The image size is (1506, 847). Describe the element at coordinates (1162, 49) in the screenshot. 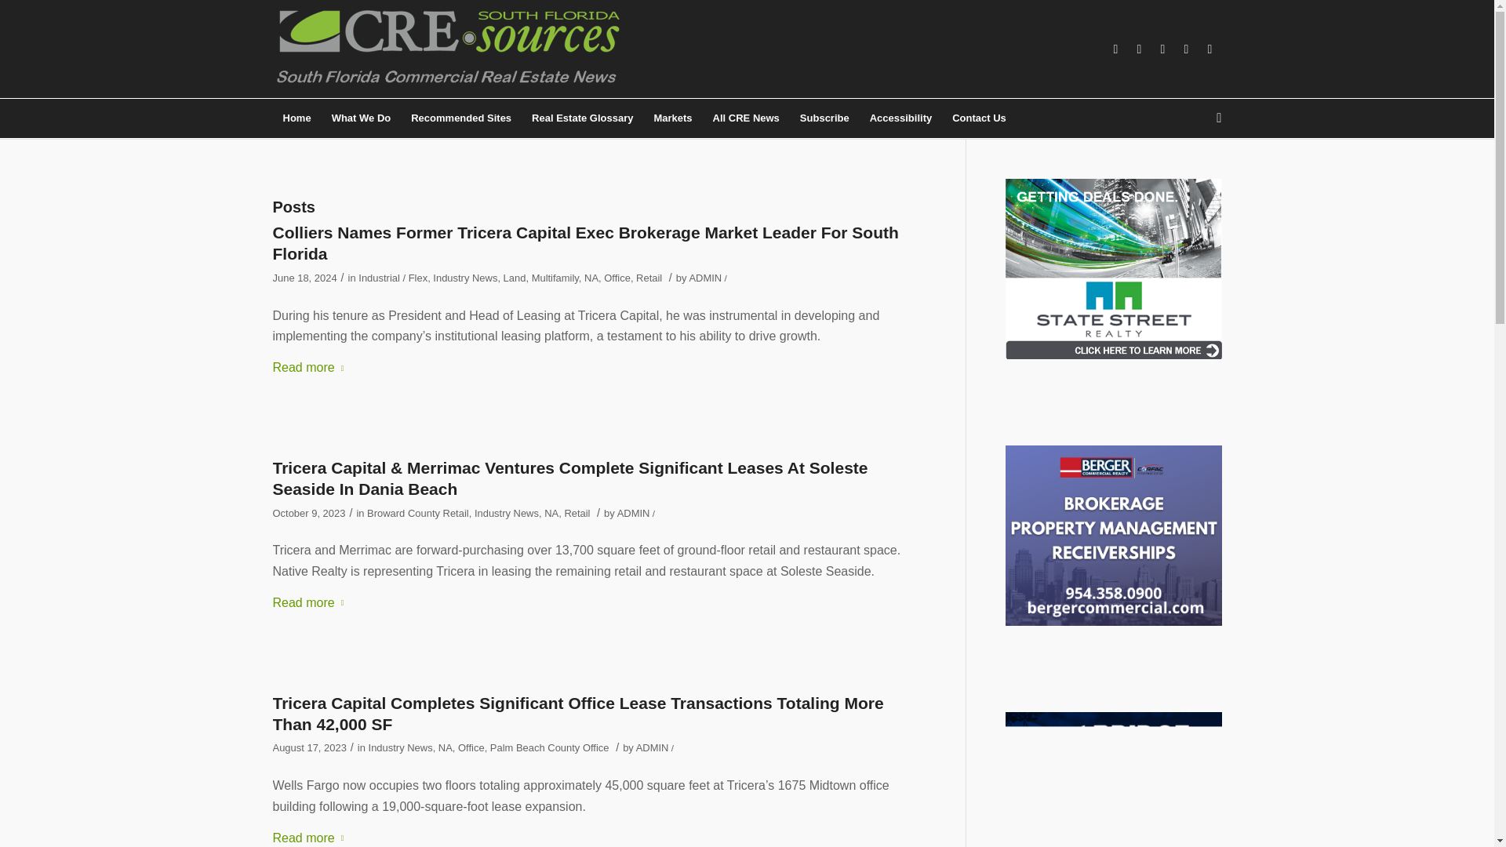

I see `Instagram` at that location.